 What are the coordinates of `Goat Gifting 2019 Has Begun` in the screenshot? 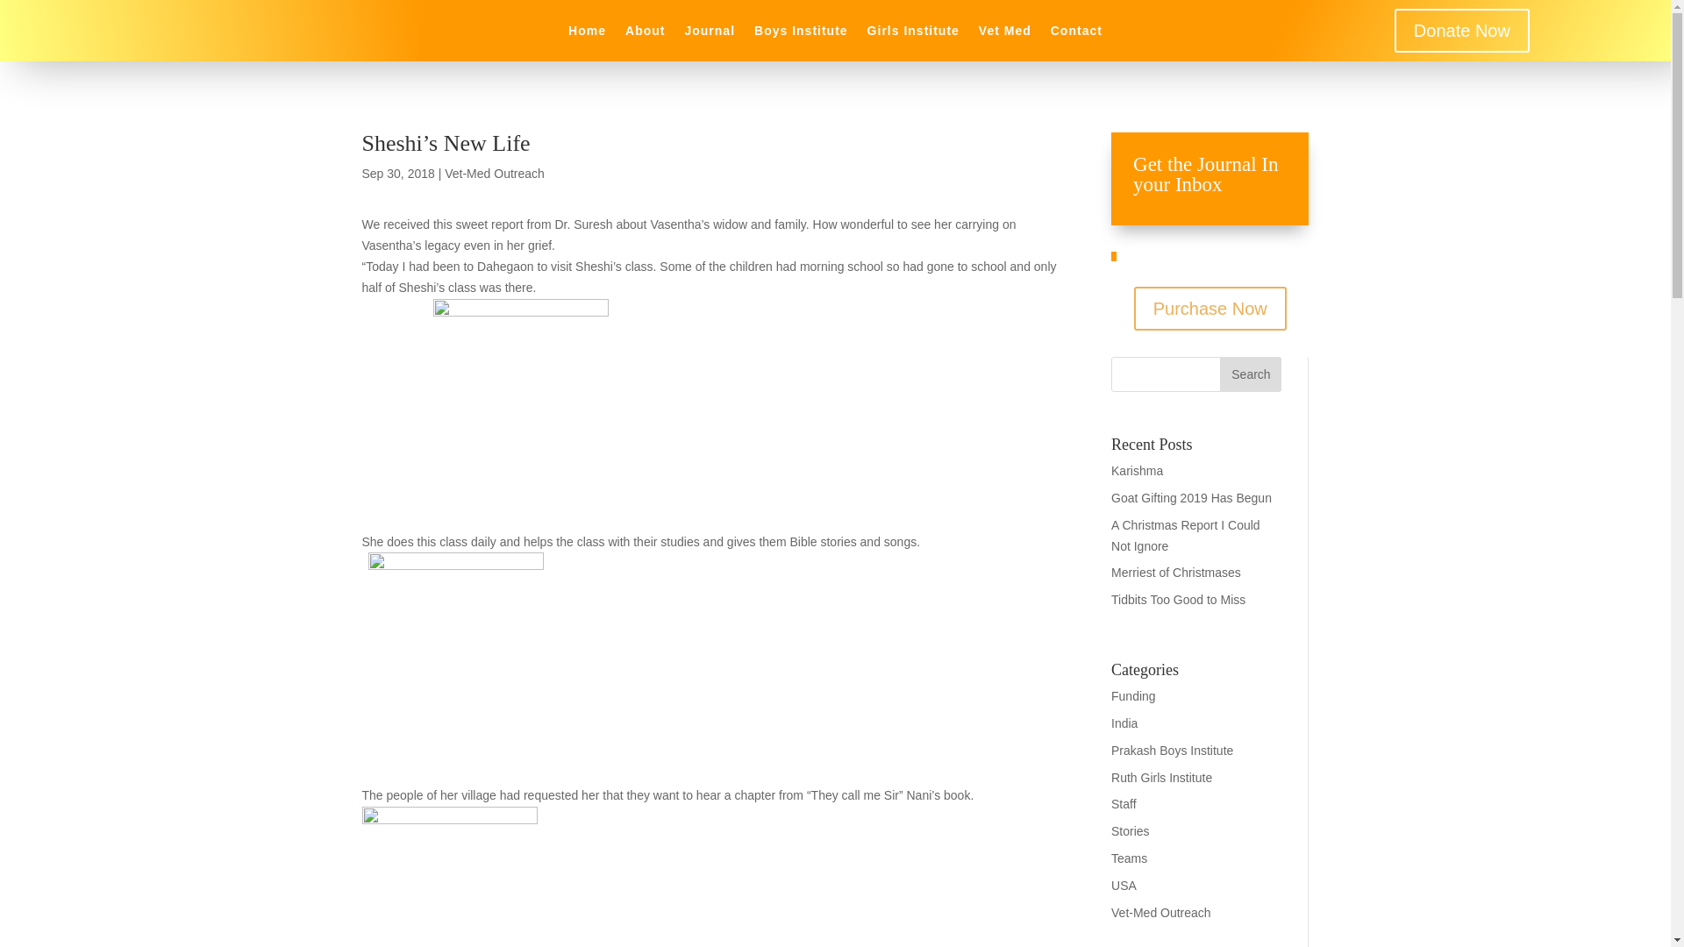 It's located at (1191, 498).